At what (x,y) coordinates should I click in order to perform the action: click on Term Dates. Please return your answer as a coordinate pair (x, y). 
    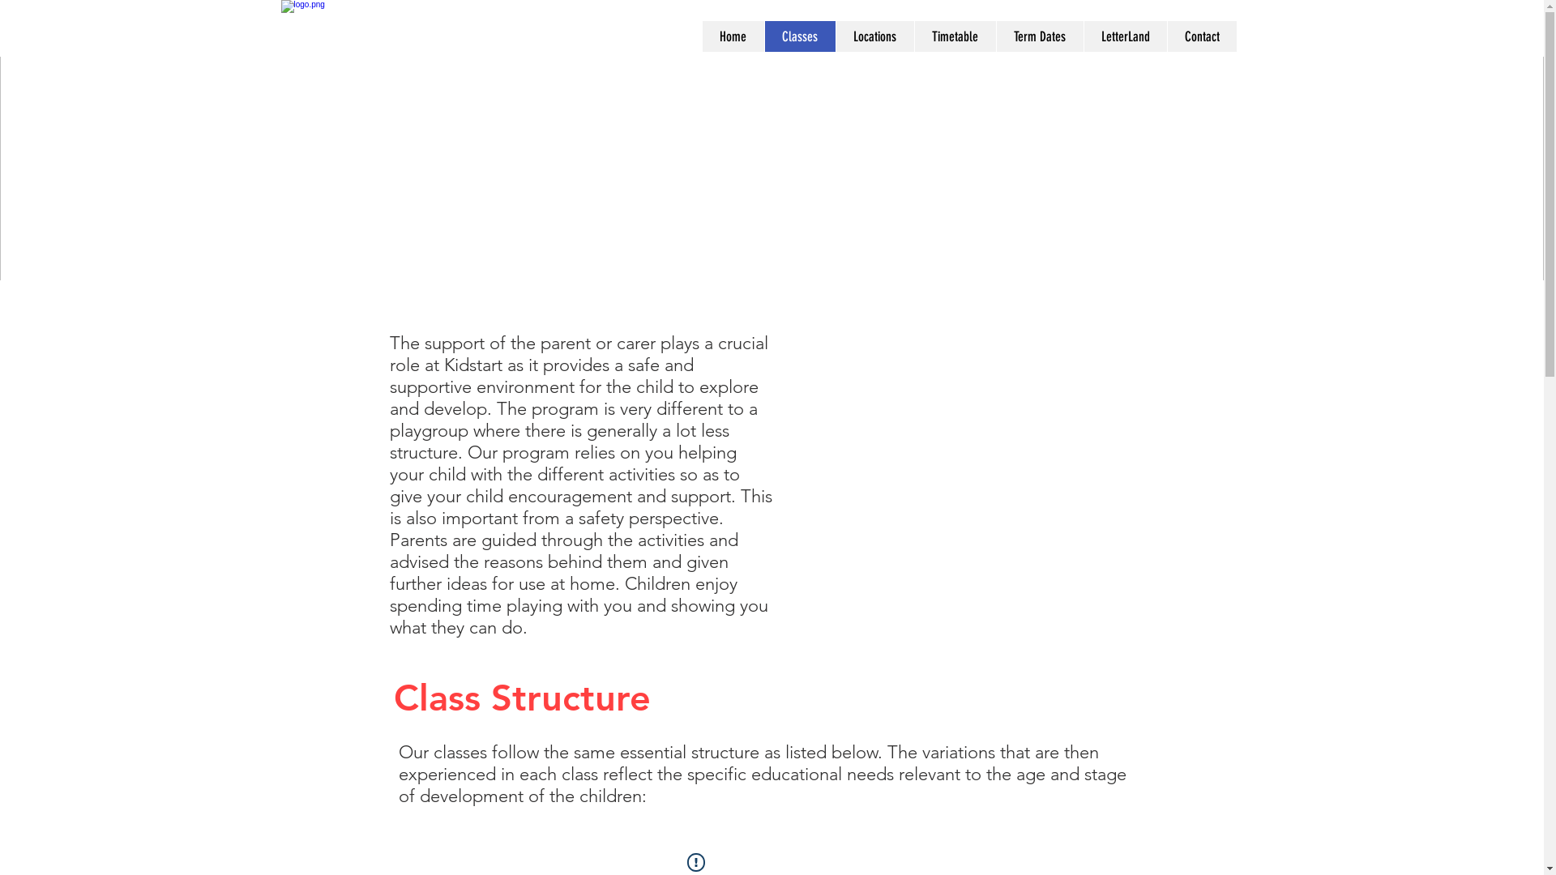
    Looking at the image, I should click on (1039, 36).